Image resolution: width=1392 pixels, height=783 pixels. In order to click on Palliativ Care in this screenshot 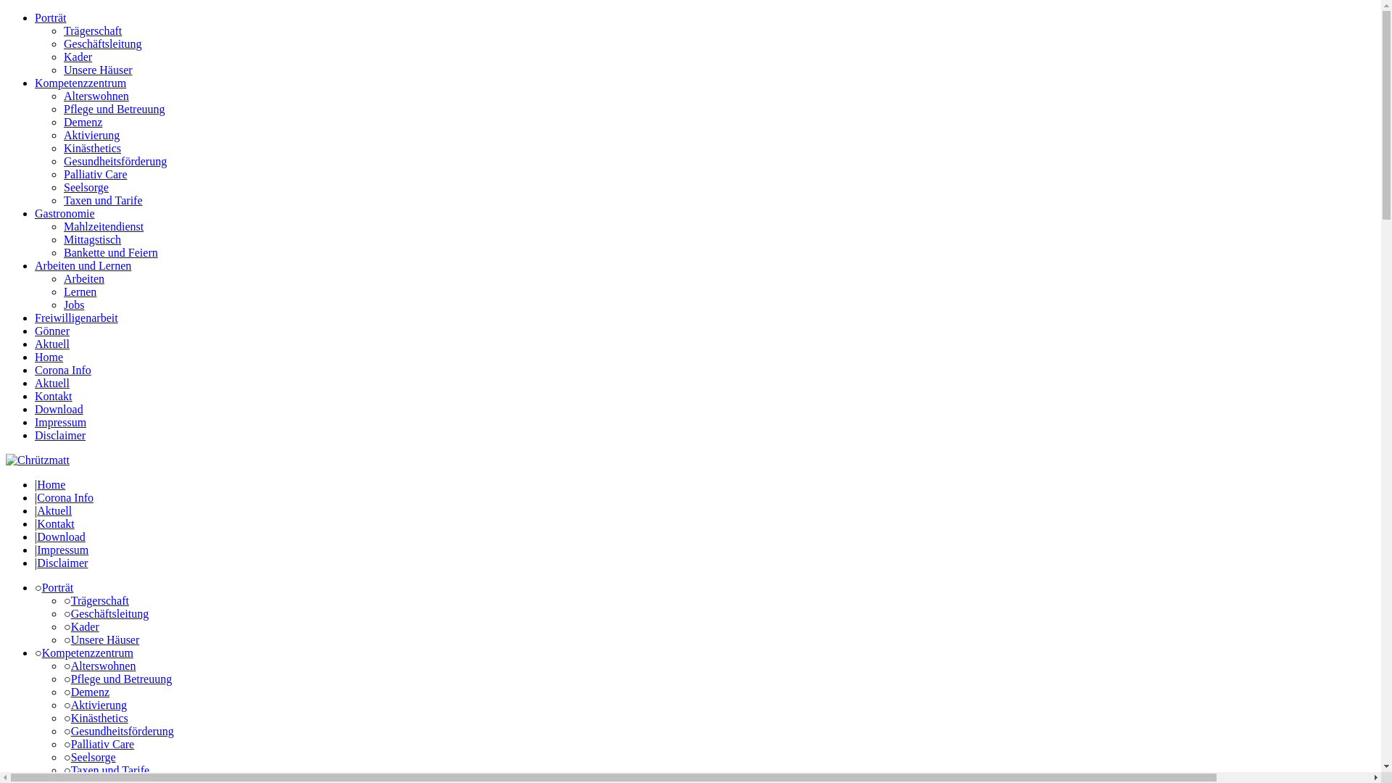, I will do `click(103, 744)`.